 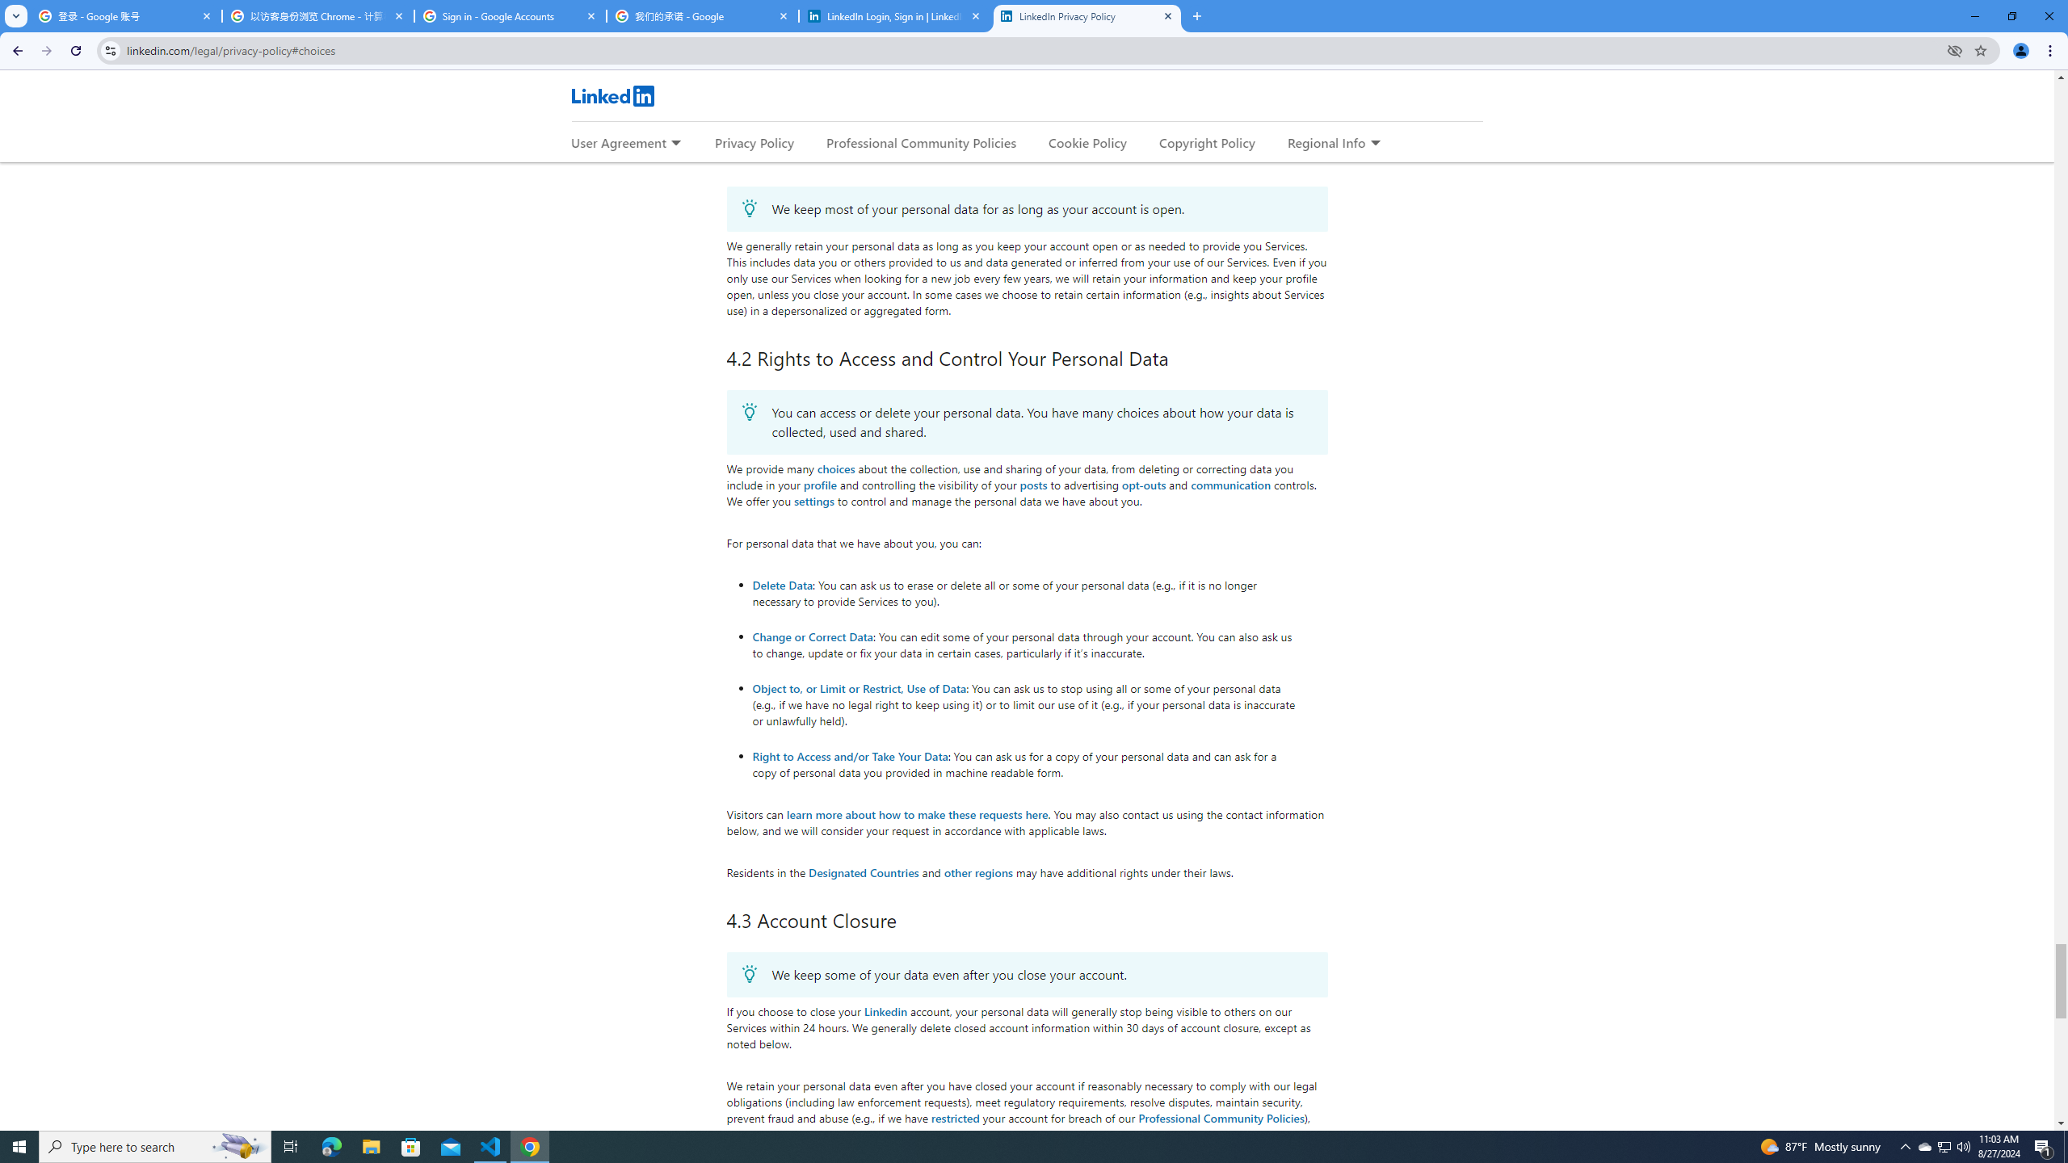 What do you see at coordinates (1143, 485) in the screenshot?
I see `opt-outs` at bounding box center [1143, 485].